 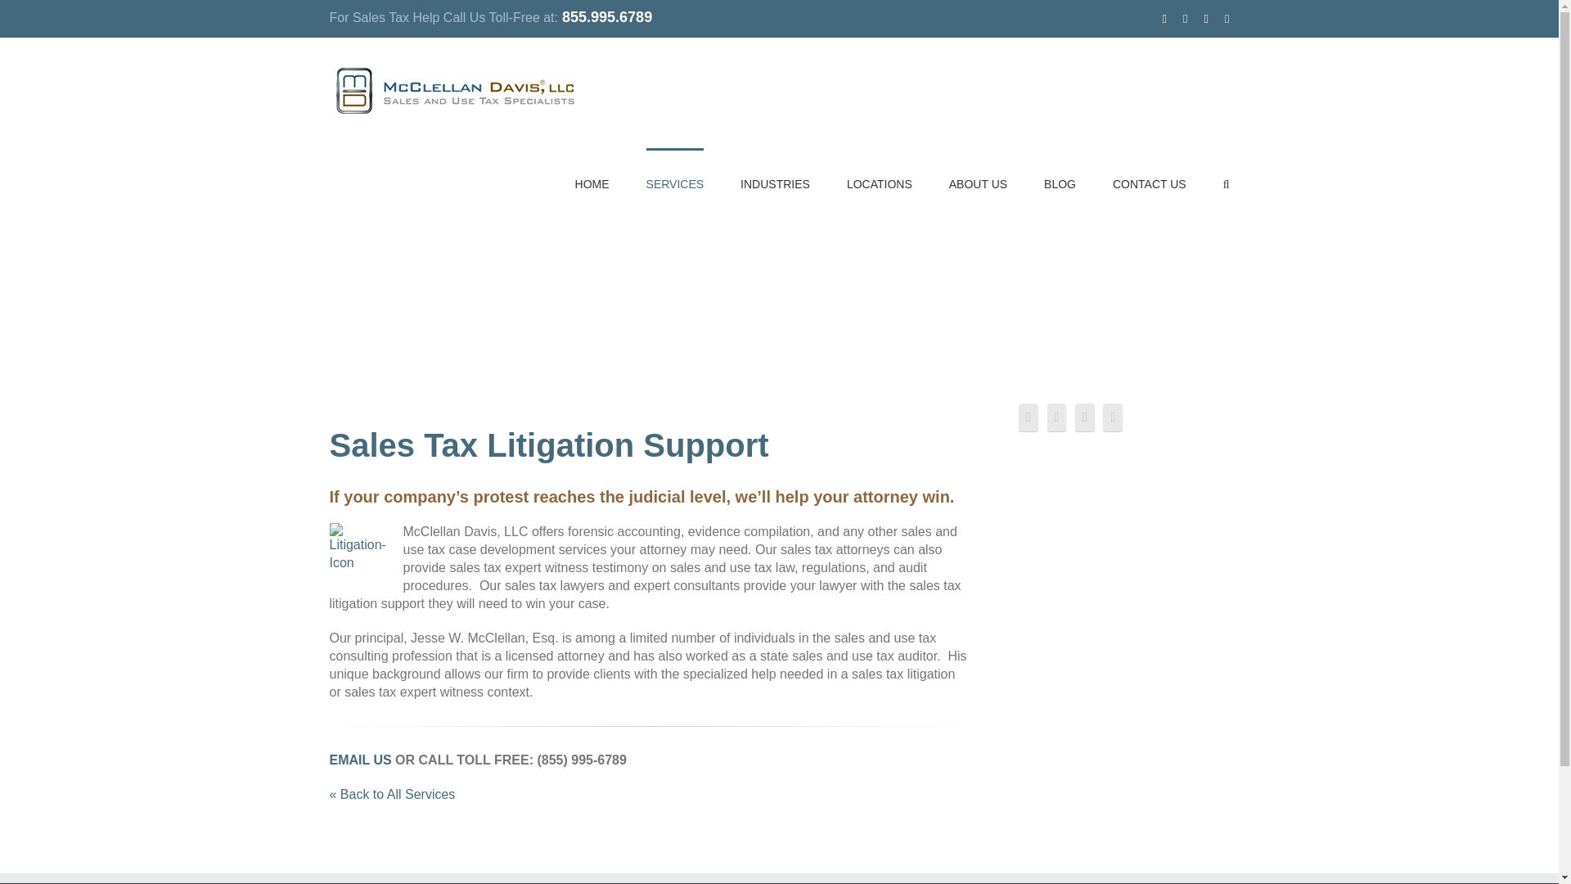 I want to click on 855.995.6789, so click(x=607, y=16).